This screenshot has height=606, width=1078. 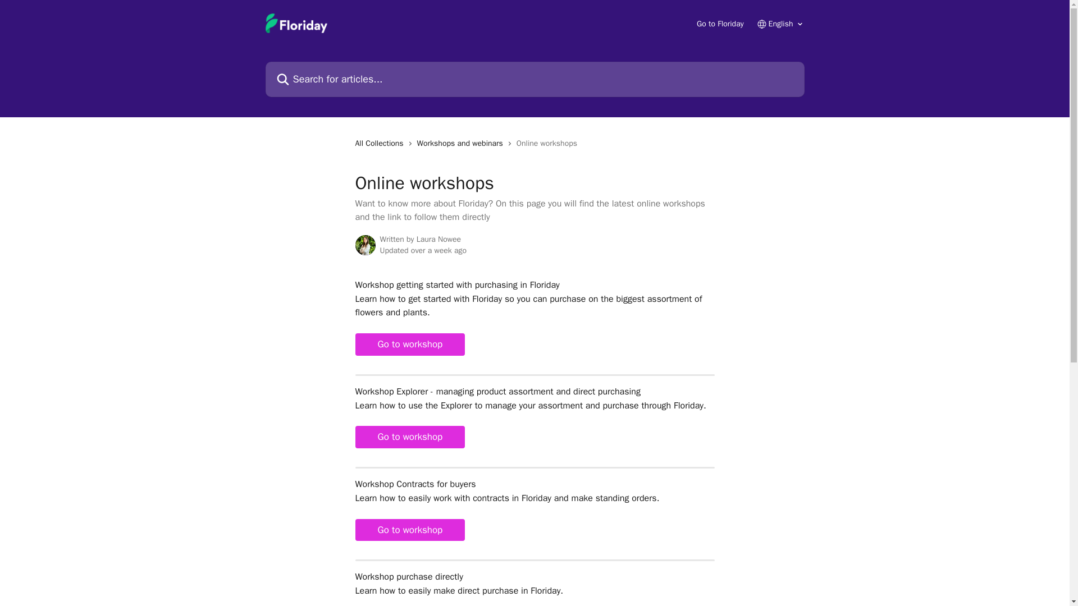 What do you see at coordinates (409, 345) in the screenshot?
I see `Go to workshop` at bounding box center [409, 345].